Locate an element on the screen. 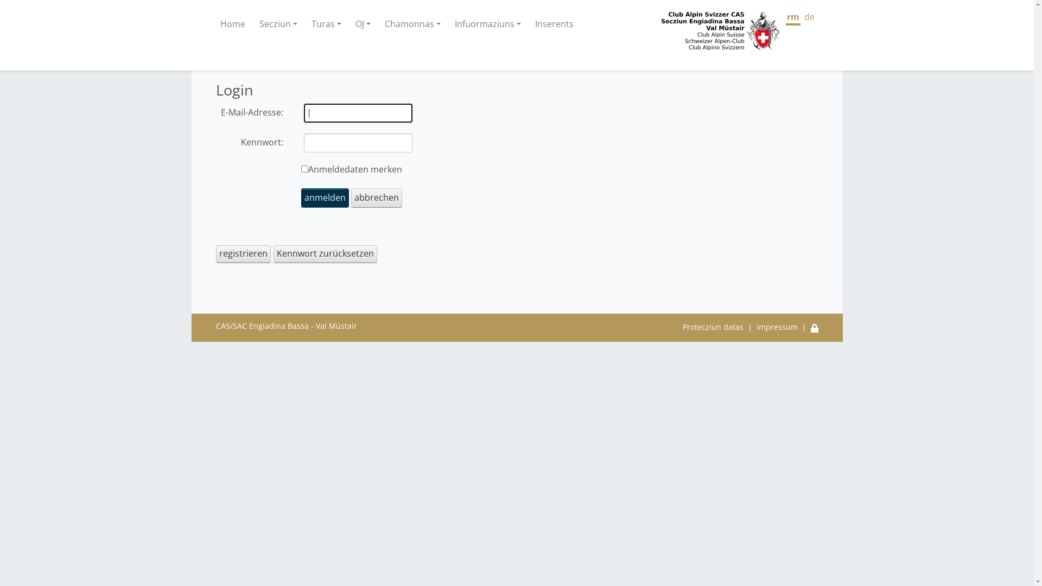 This screenshot has width=1042, height=586. Chamonnas is located at coordinates (412, 24).